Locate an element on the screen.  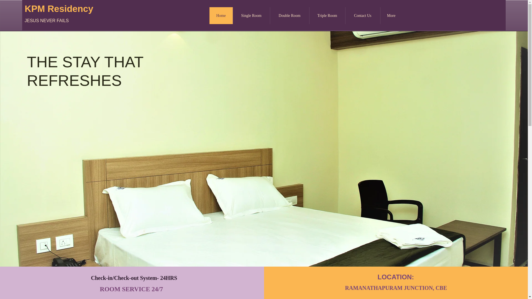
KPM Residency is located at coordinates (59, 8).